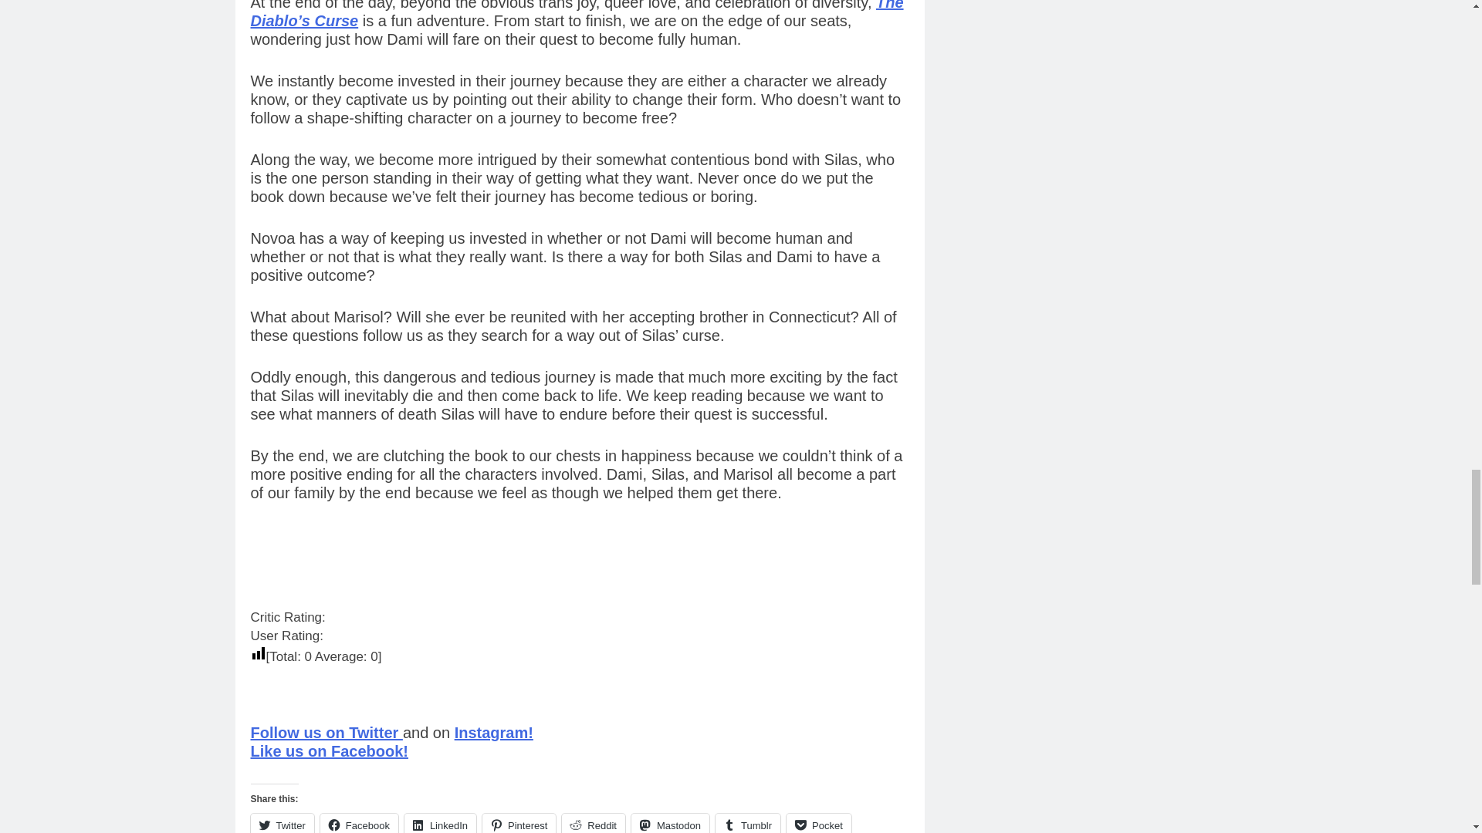  What do you see at coordinates (281, 824) in the screenshot?
I see `Click to share on Twitter` at bounding box center [281, 824].